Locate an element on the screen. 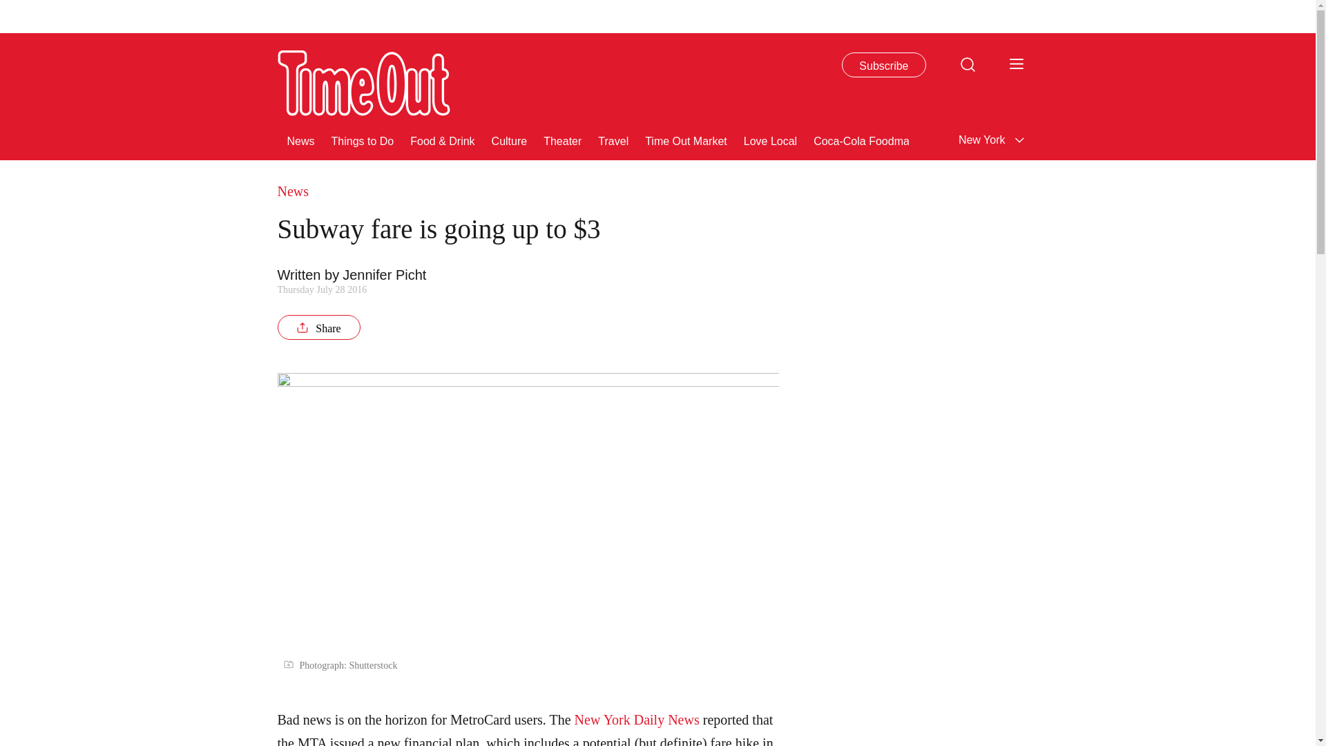 This screenshot has width=1326, height=746. Attractions is located at coordinates (1005, 140).